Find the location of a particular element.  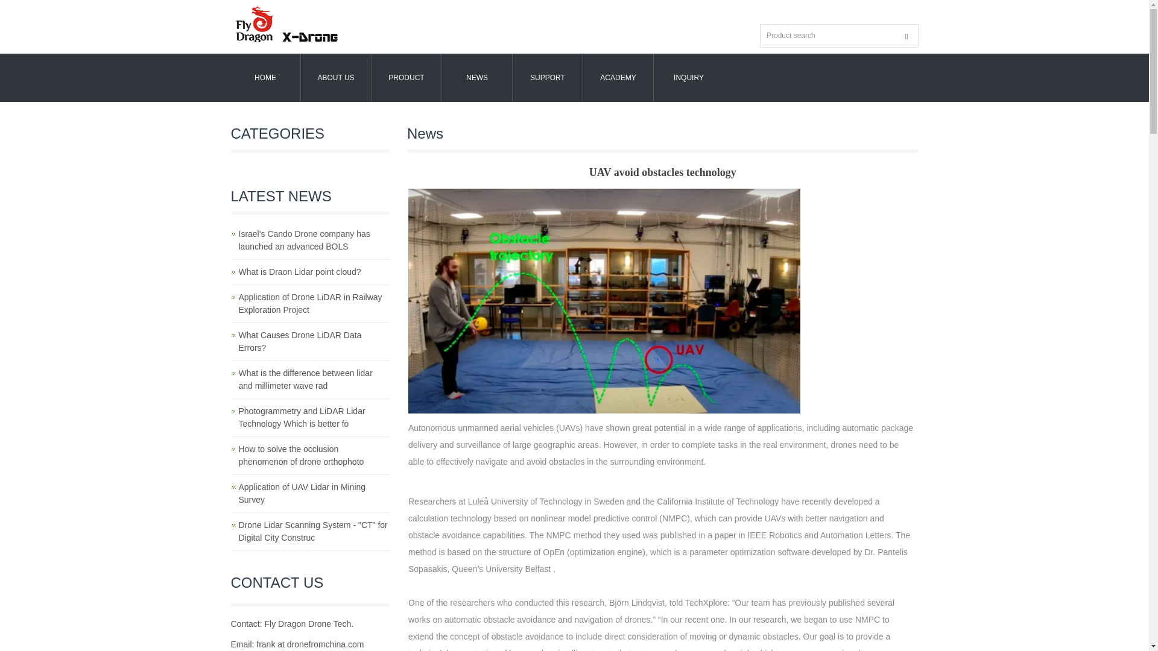

ABOUT US is located at coordinates (335, 77).